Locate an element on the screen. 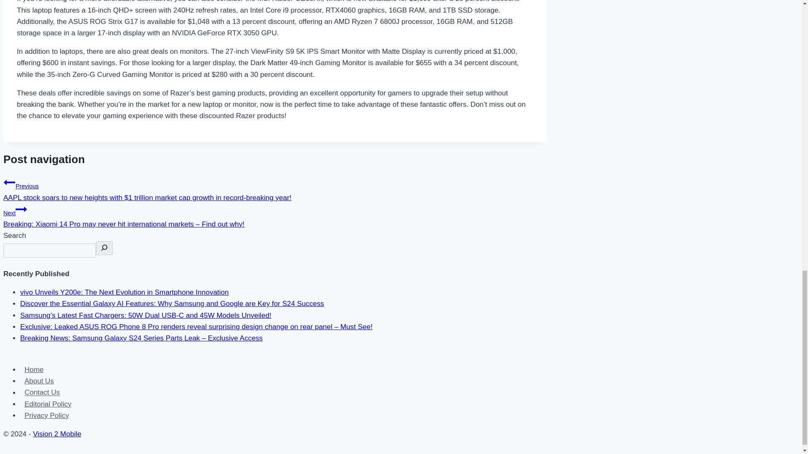  Privacy Policy is located at coordinates (47, 415).